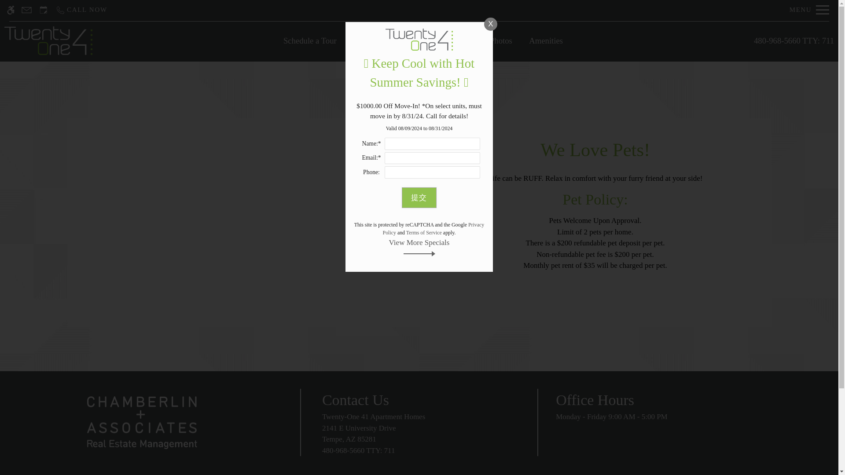  Describe the element at coordinates (404, 40) in the screenshot. I see `Specials` at that location.